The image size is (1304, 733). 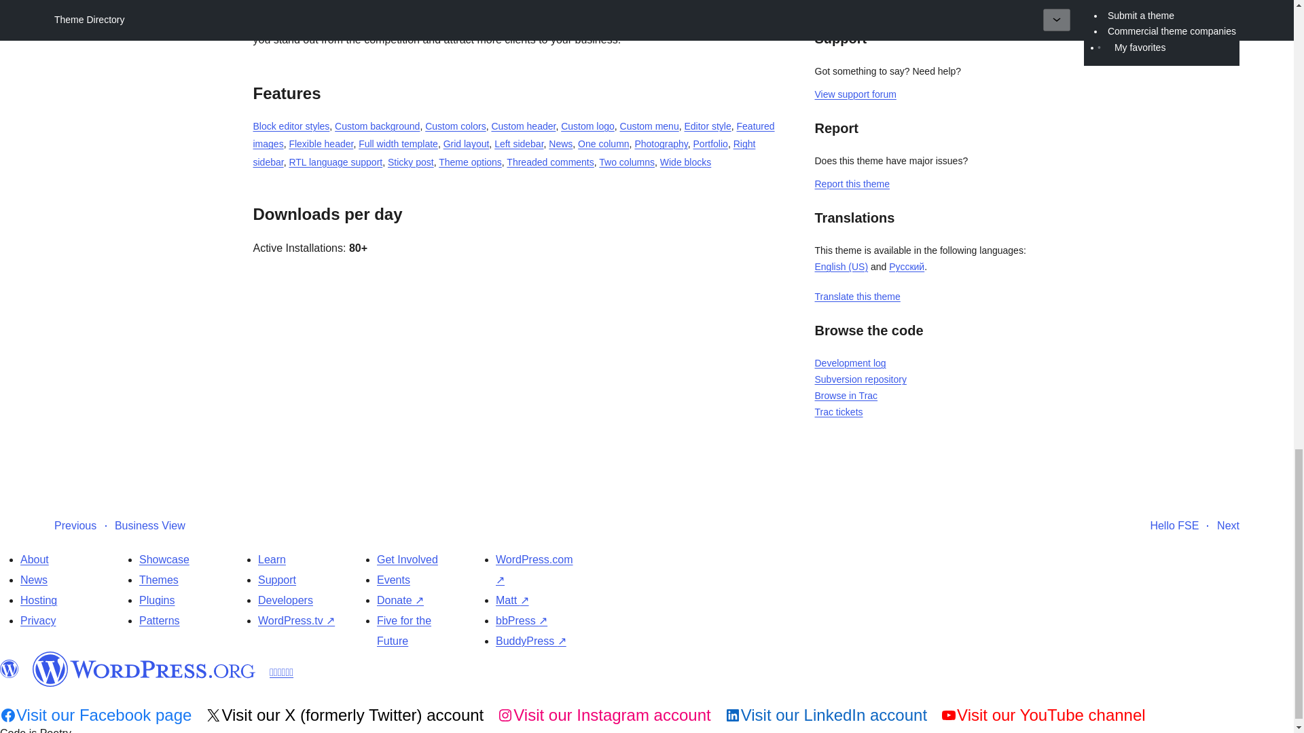 I want to click on WordPress.org, so click(x=144, y=669).